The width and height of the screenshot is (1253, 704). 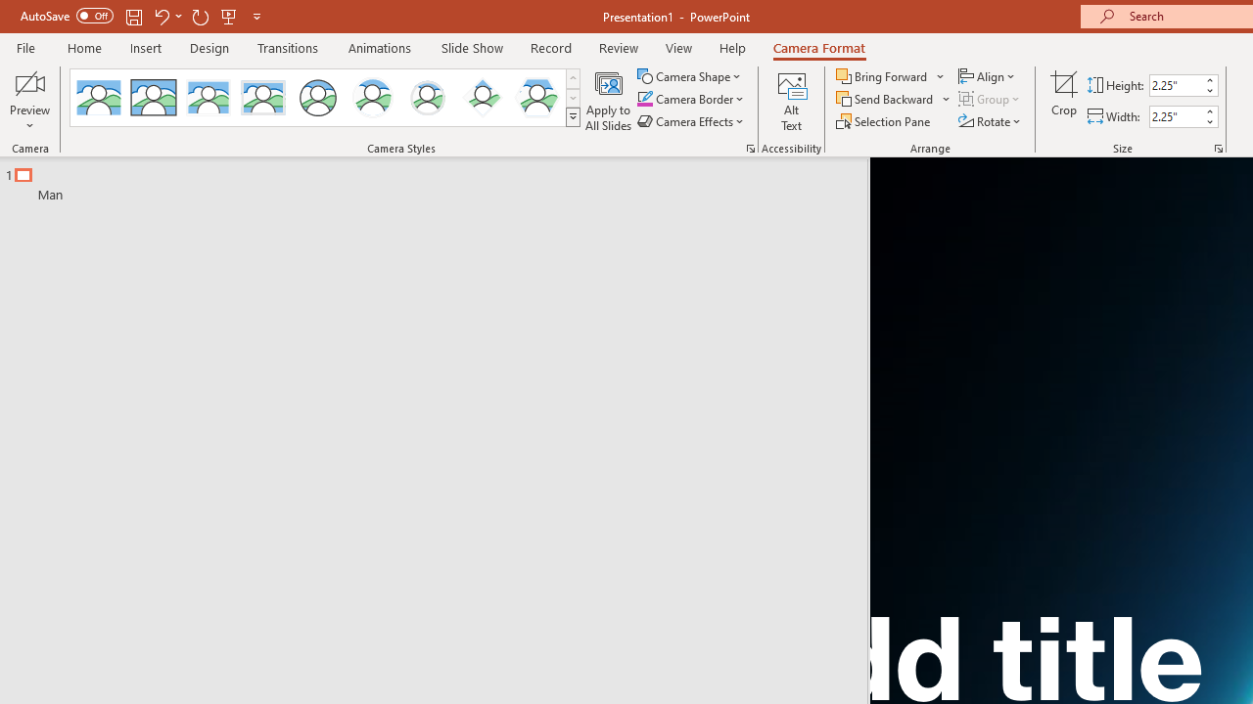 I want to click on Camera Border, so click(x=691, y=100).